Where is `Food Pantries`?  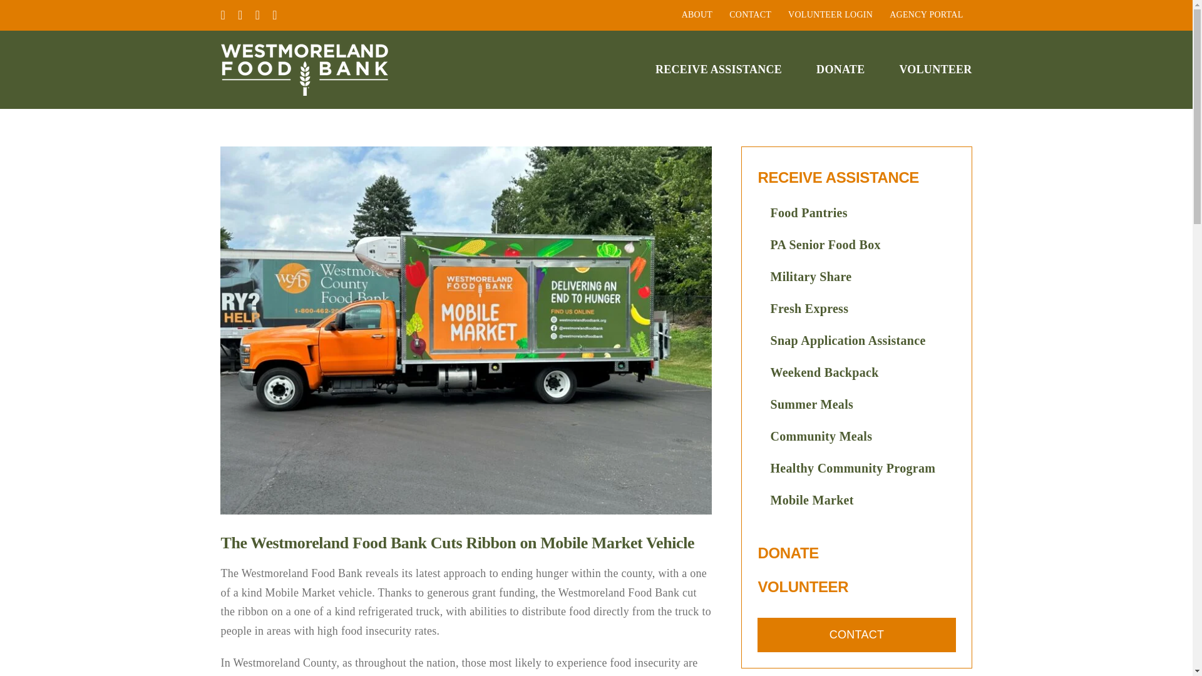
Food Pantries is located at coordinates (855, 213).